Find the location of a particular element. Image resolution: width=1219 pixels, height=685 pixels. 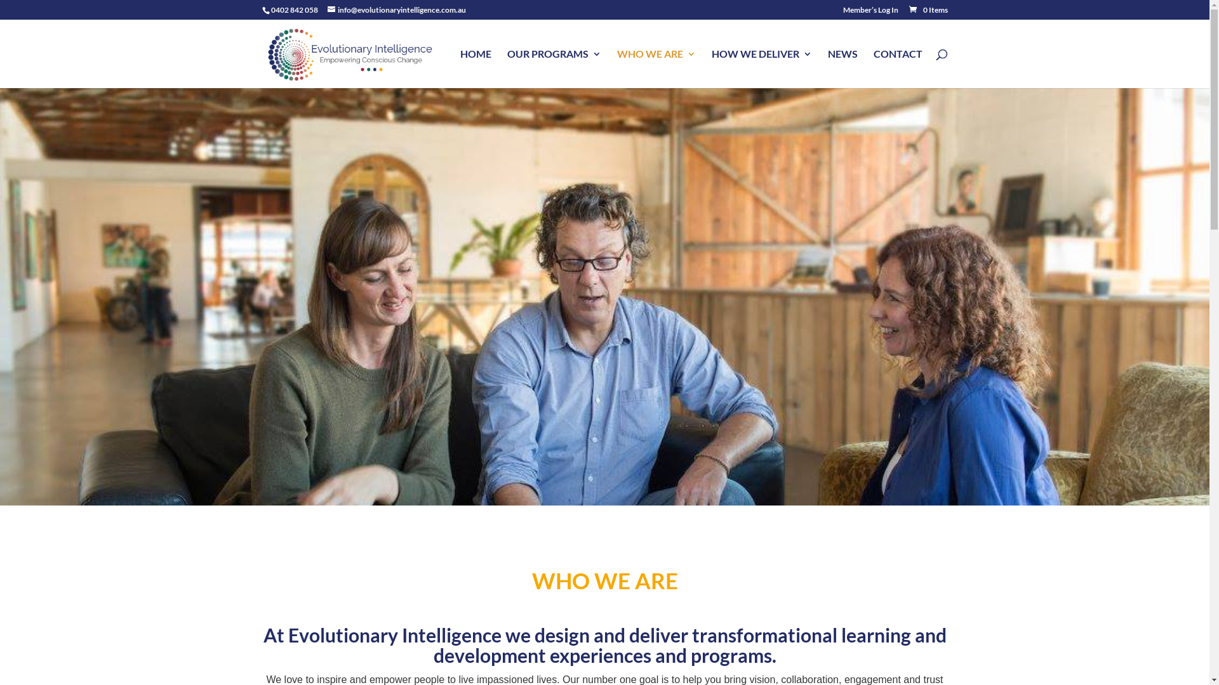

HOW WE DELIVER is located at coordinates (761, 68).